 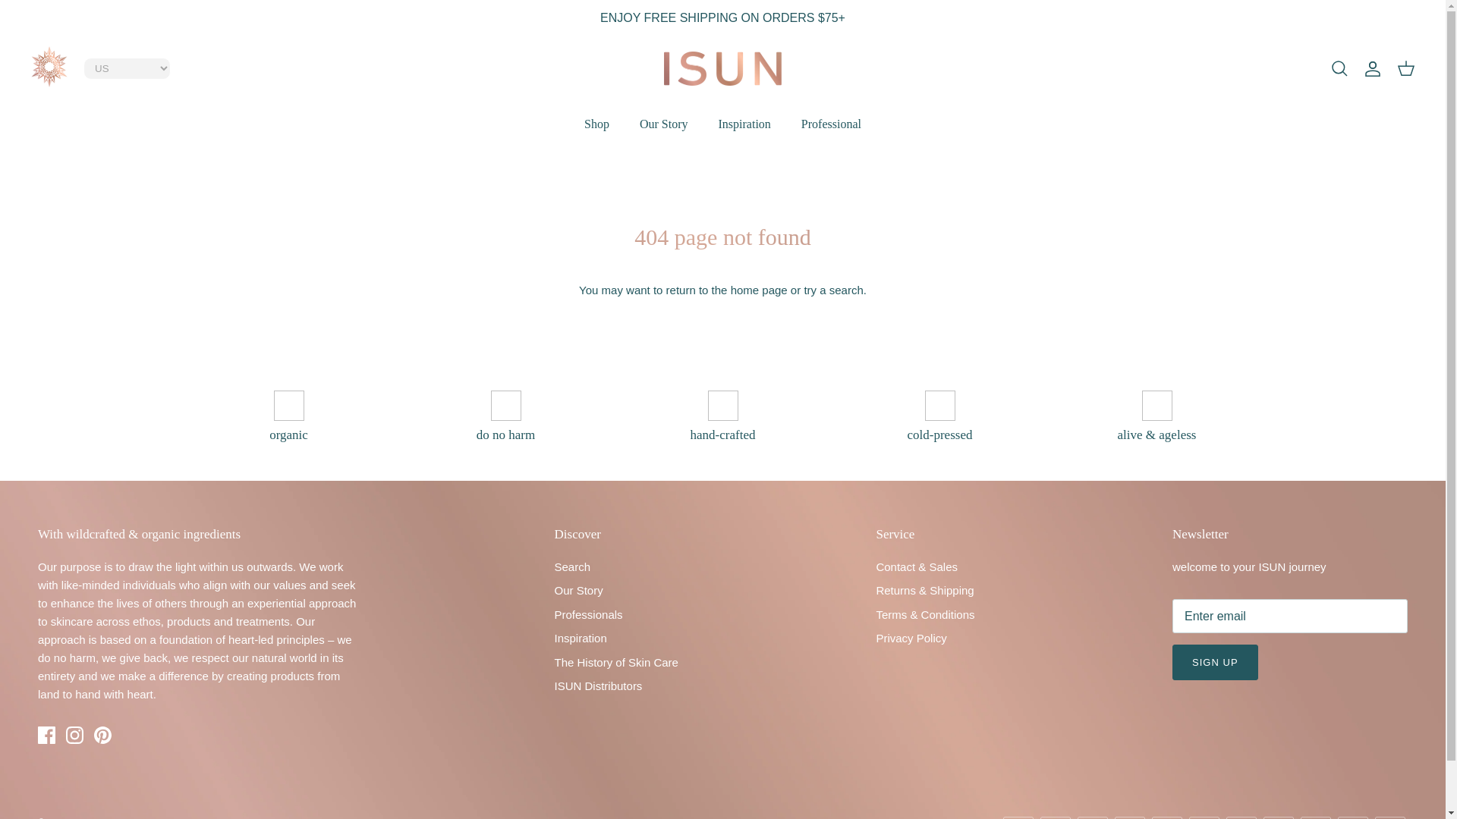 I want to click on Account, so click(x=1372, y=68).